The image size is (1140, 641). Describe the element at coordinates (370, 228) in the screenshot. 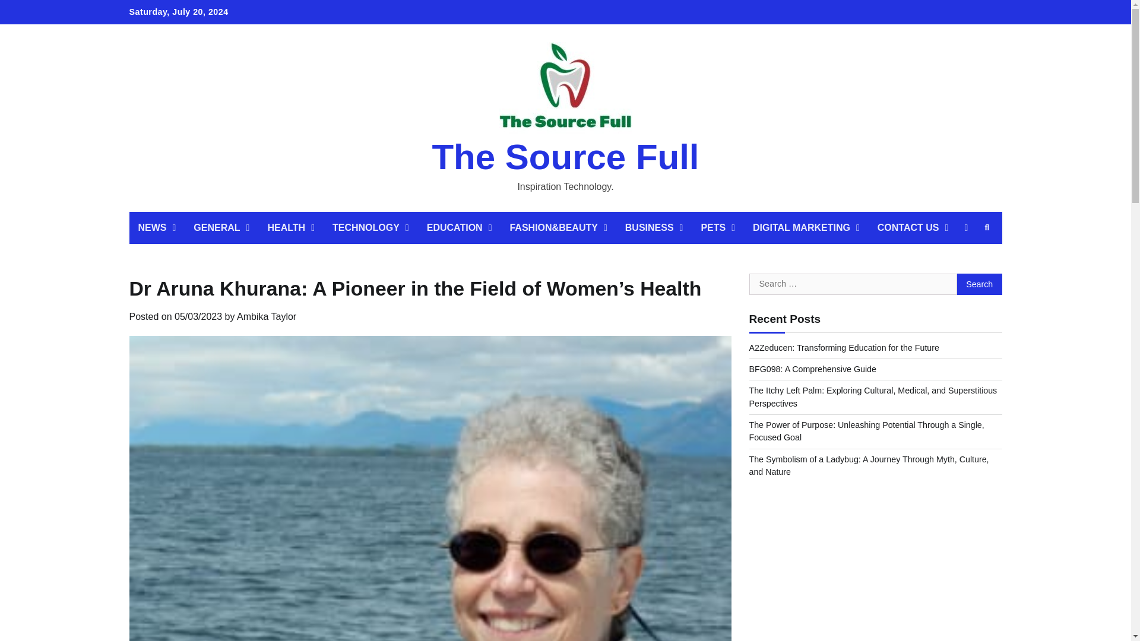

I see `TECHNOLOGY` at that location.